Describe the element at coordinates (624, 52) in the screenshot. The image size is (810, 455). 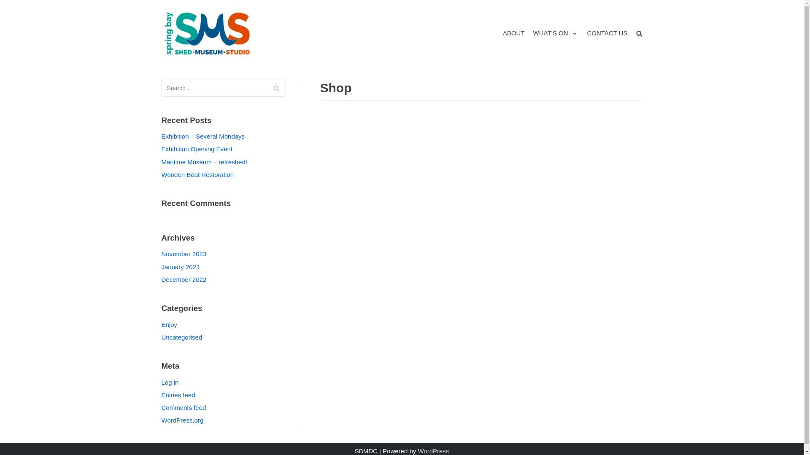
I see `Search` at that location.